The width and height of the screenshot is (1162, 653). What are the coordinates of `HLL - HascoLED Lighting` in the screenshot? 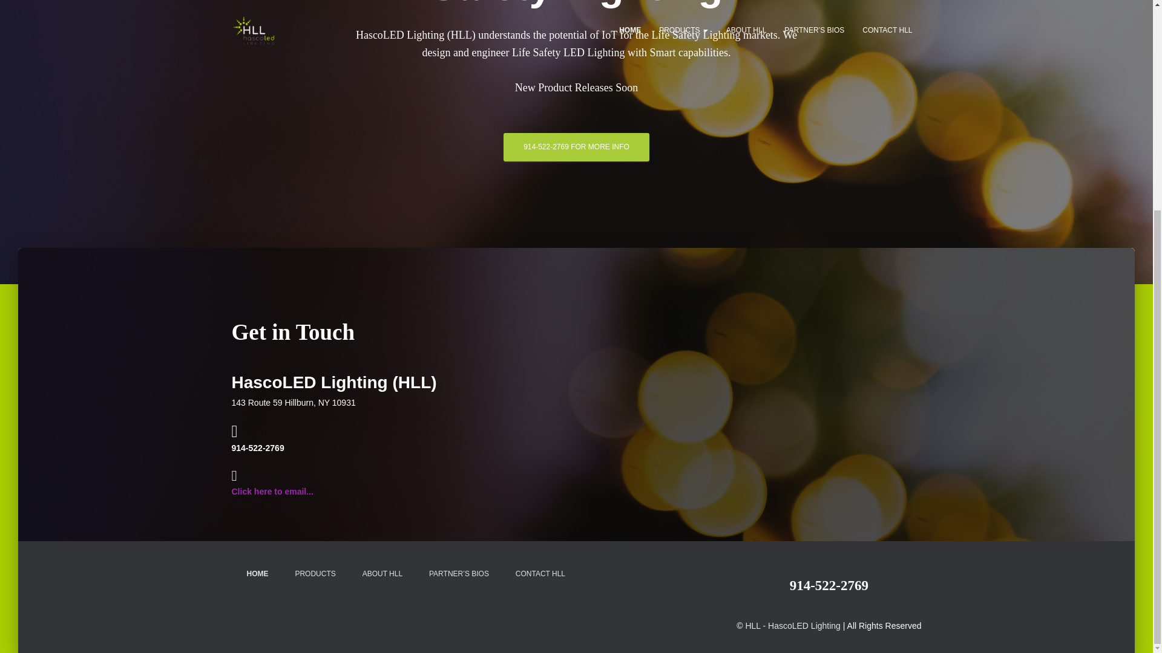 It's located at (792, 626).